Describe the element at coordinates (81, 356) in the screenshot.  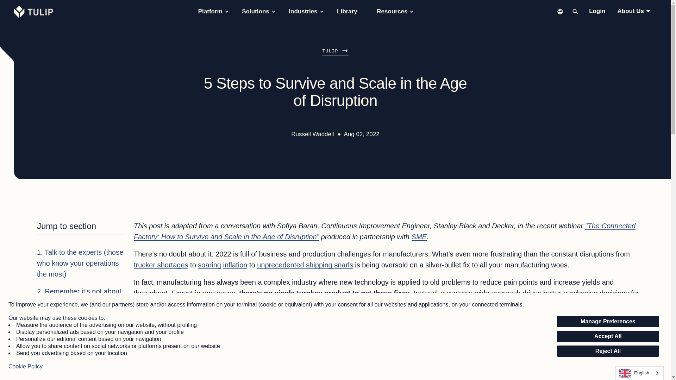
I see `5. Demand much more from software` at that location.